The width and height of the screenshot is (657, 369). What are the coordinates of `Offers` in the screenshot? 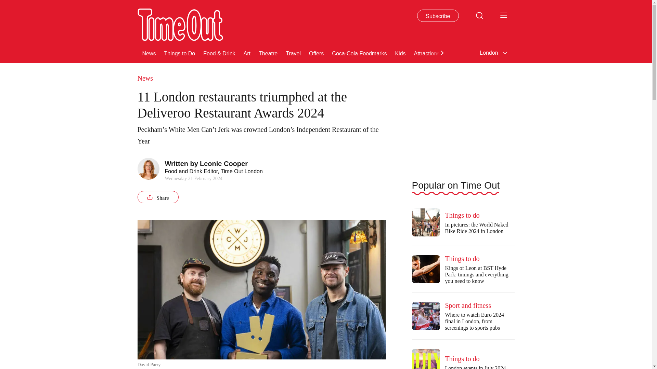 It's located at (316, 53).